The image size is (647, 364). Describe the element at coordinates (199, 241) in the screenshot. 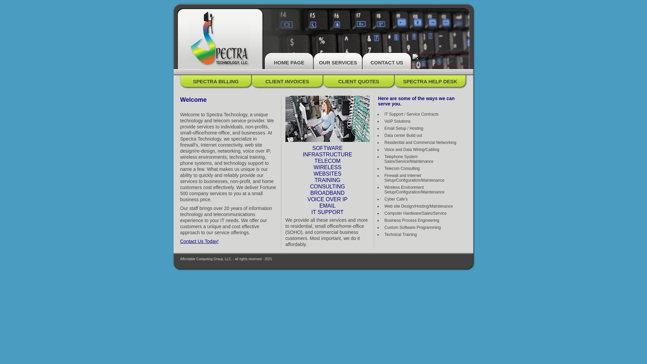

I see `Contact Us Today!` at that location.